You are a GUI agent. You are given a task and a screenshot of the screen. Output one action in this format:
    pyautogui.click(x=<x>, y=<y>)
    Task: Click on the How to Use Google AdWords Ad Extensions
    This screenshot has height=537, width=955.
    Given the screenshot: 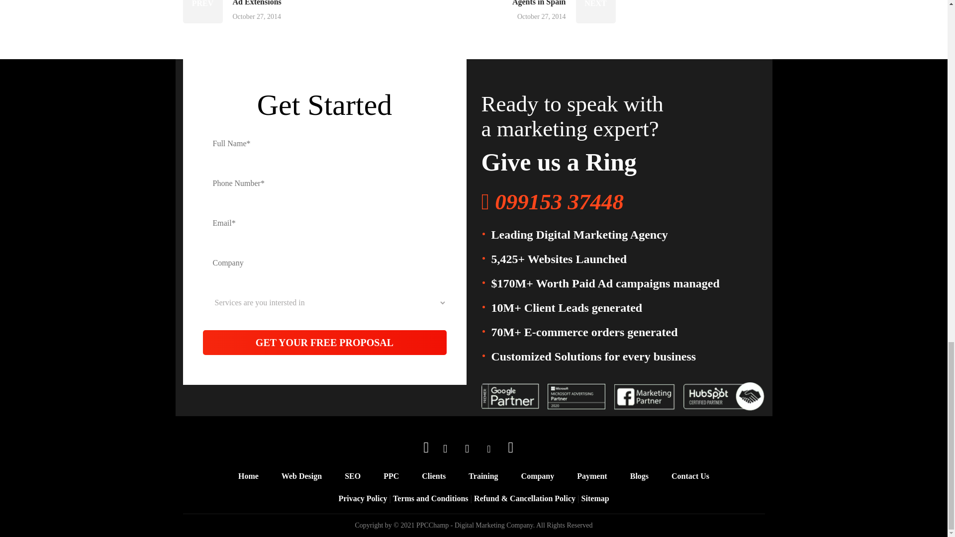 What is the action you would take?
    pyautogui.click(x=260, y=12)
    